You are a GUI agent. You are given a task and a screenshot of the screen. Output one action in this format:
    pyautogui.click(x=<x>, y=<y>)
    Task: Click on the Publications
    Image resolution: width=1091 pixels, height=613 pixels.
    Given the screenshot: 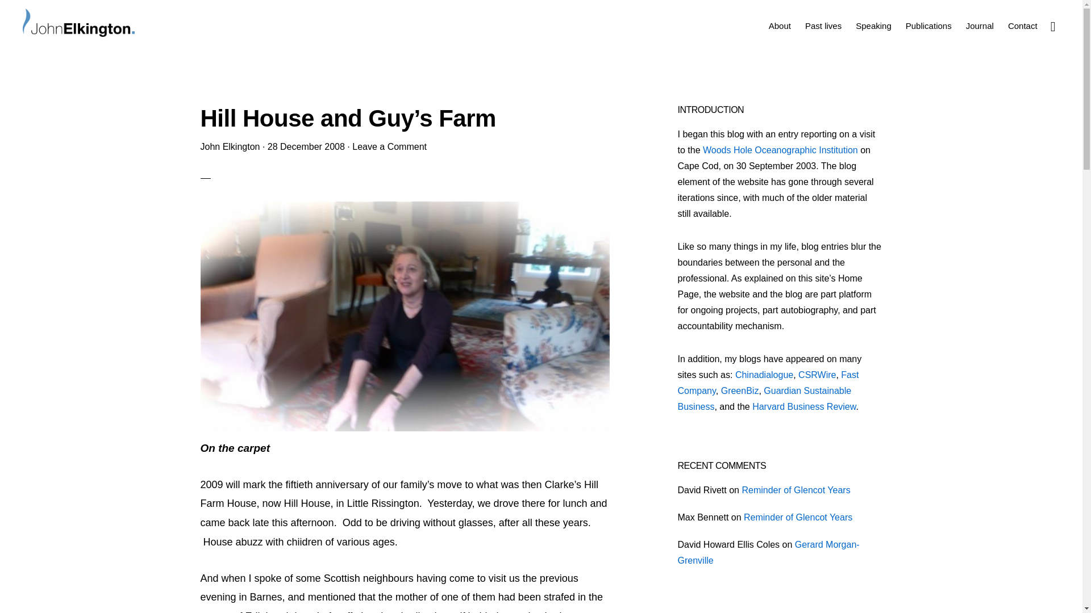 What is the action you would take?
    pyautogui.click(x=928, y=26)
    